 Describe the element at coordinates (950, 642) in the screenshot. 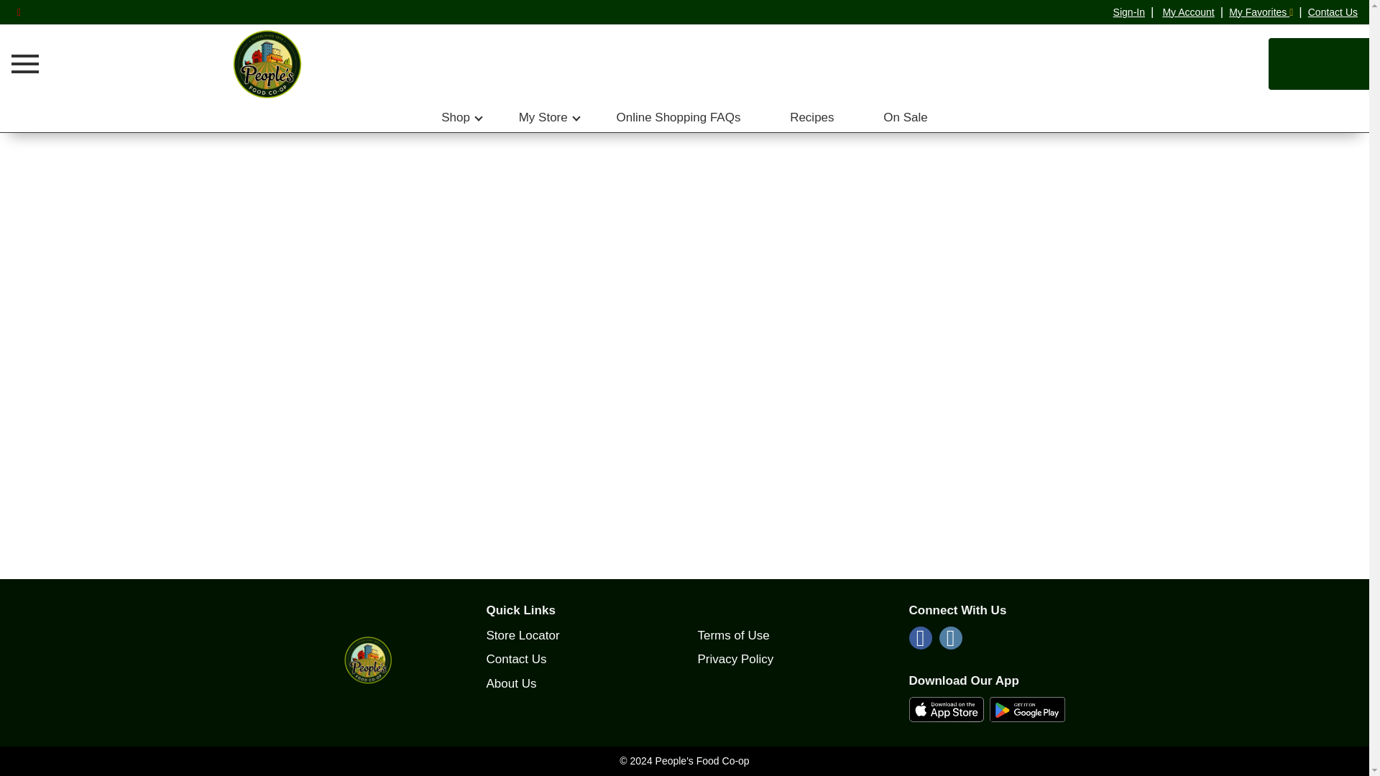

I see `instagram` at that location.